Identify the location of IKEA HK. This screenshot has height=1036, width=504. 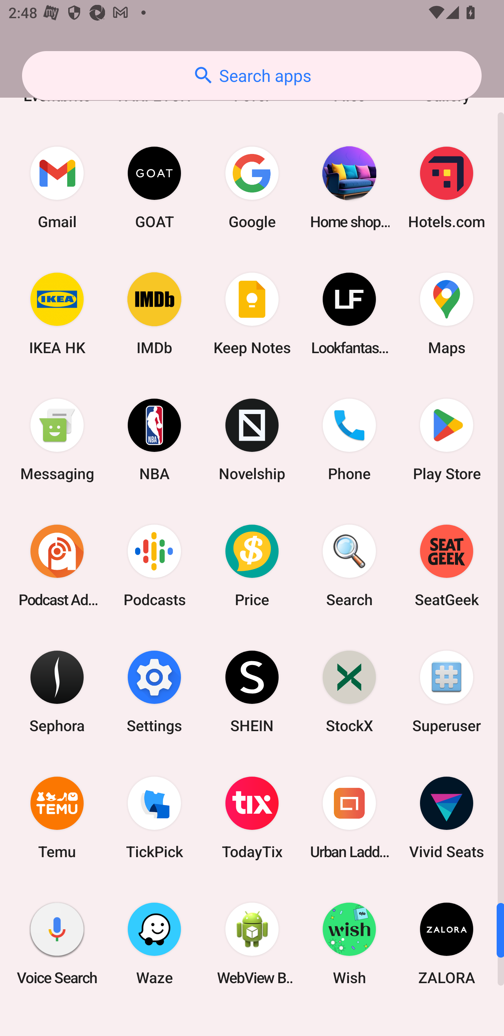
(57, 314).